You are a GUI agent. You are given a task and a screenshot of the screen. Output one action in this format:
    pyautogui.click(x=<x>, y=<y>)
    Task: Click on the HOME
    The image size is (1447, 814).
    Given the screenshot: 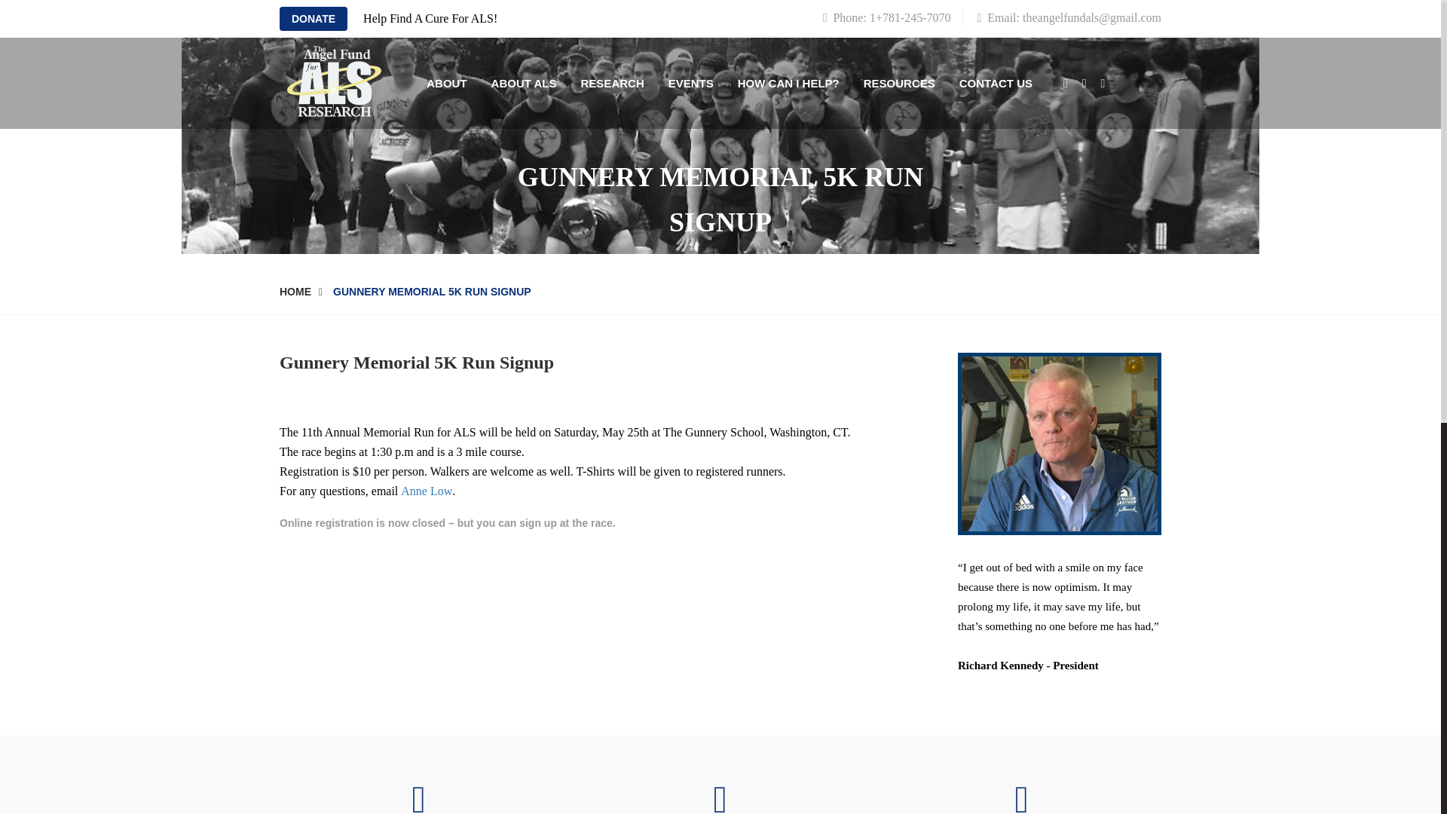 What is the action you would take?
    pyautogui.click(x=304, y=292)
    